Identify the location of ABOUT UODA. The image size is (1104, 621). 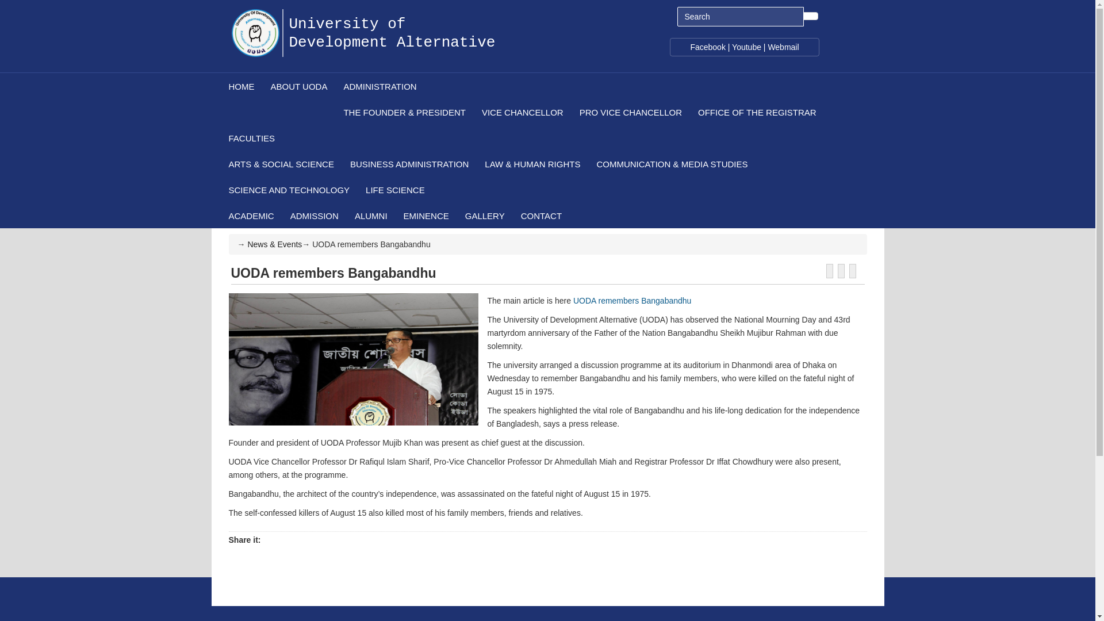
(299, 86).